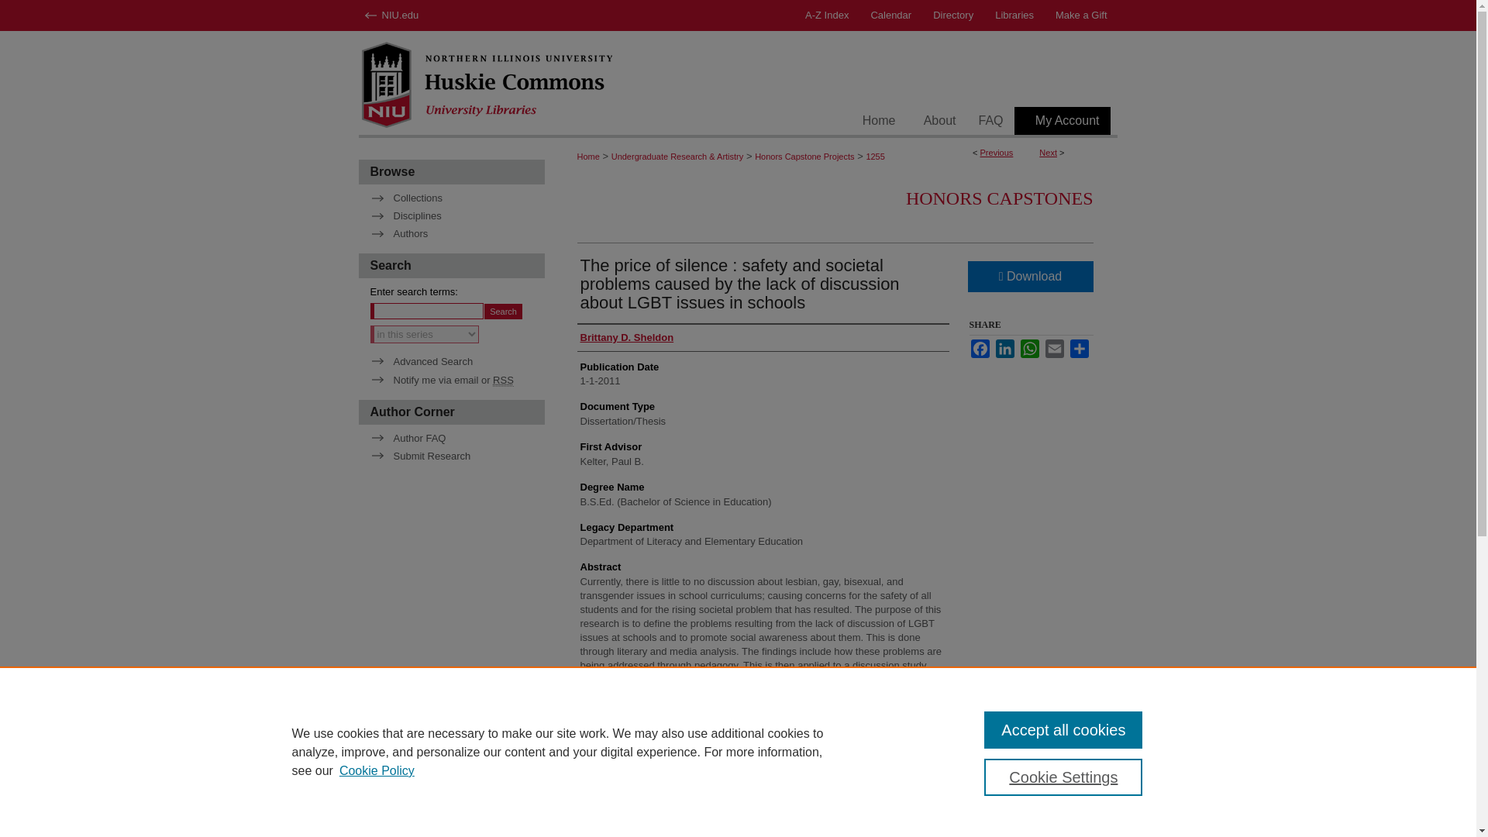 The height and width of the screenshot is (837, 1488). What do you see at coordinates (1000, 198) in the screenshot?
I see `HONORS CAPSTONES` at bounding box center [1000, 198].